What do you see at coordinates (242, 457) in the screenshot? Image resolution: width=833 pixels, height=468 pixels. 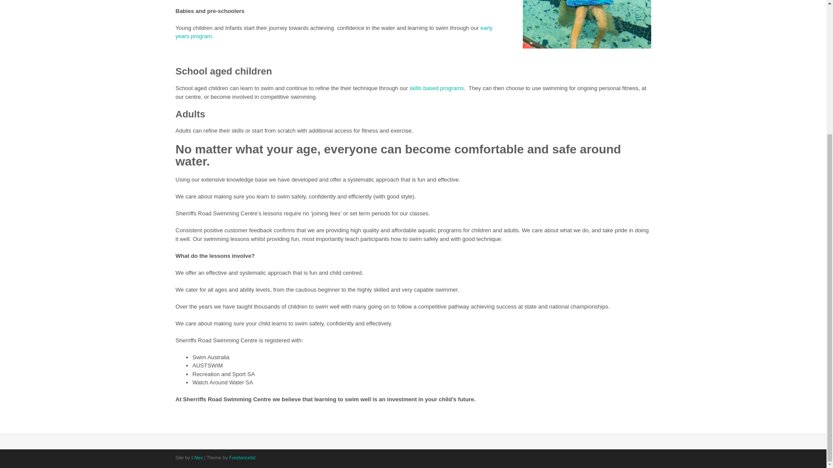 I see `Freelancelot` at bounding box center [242, 457].